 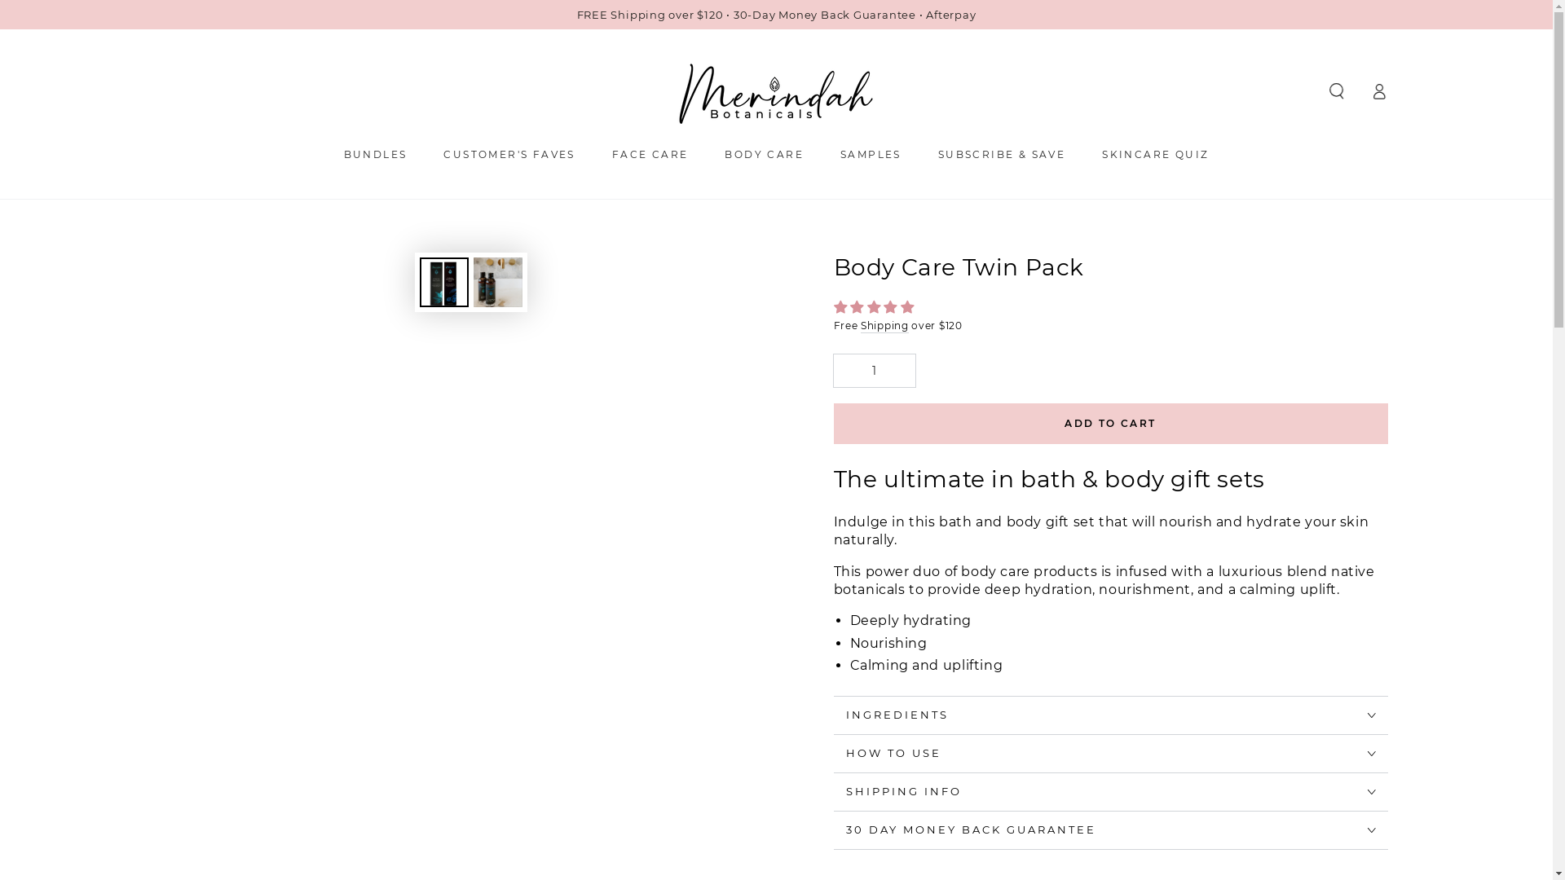 What do you see at coordinates (885, 326) in the screenshot?
I see `Shipping` at bounding box center [885, 326].